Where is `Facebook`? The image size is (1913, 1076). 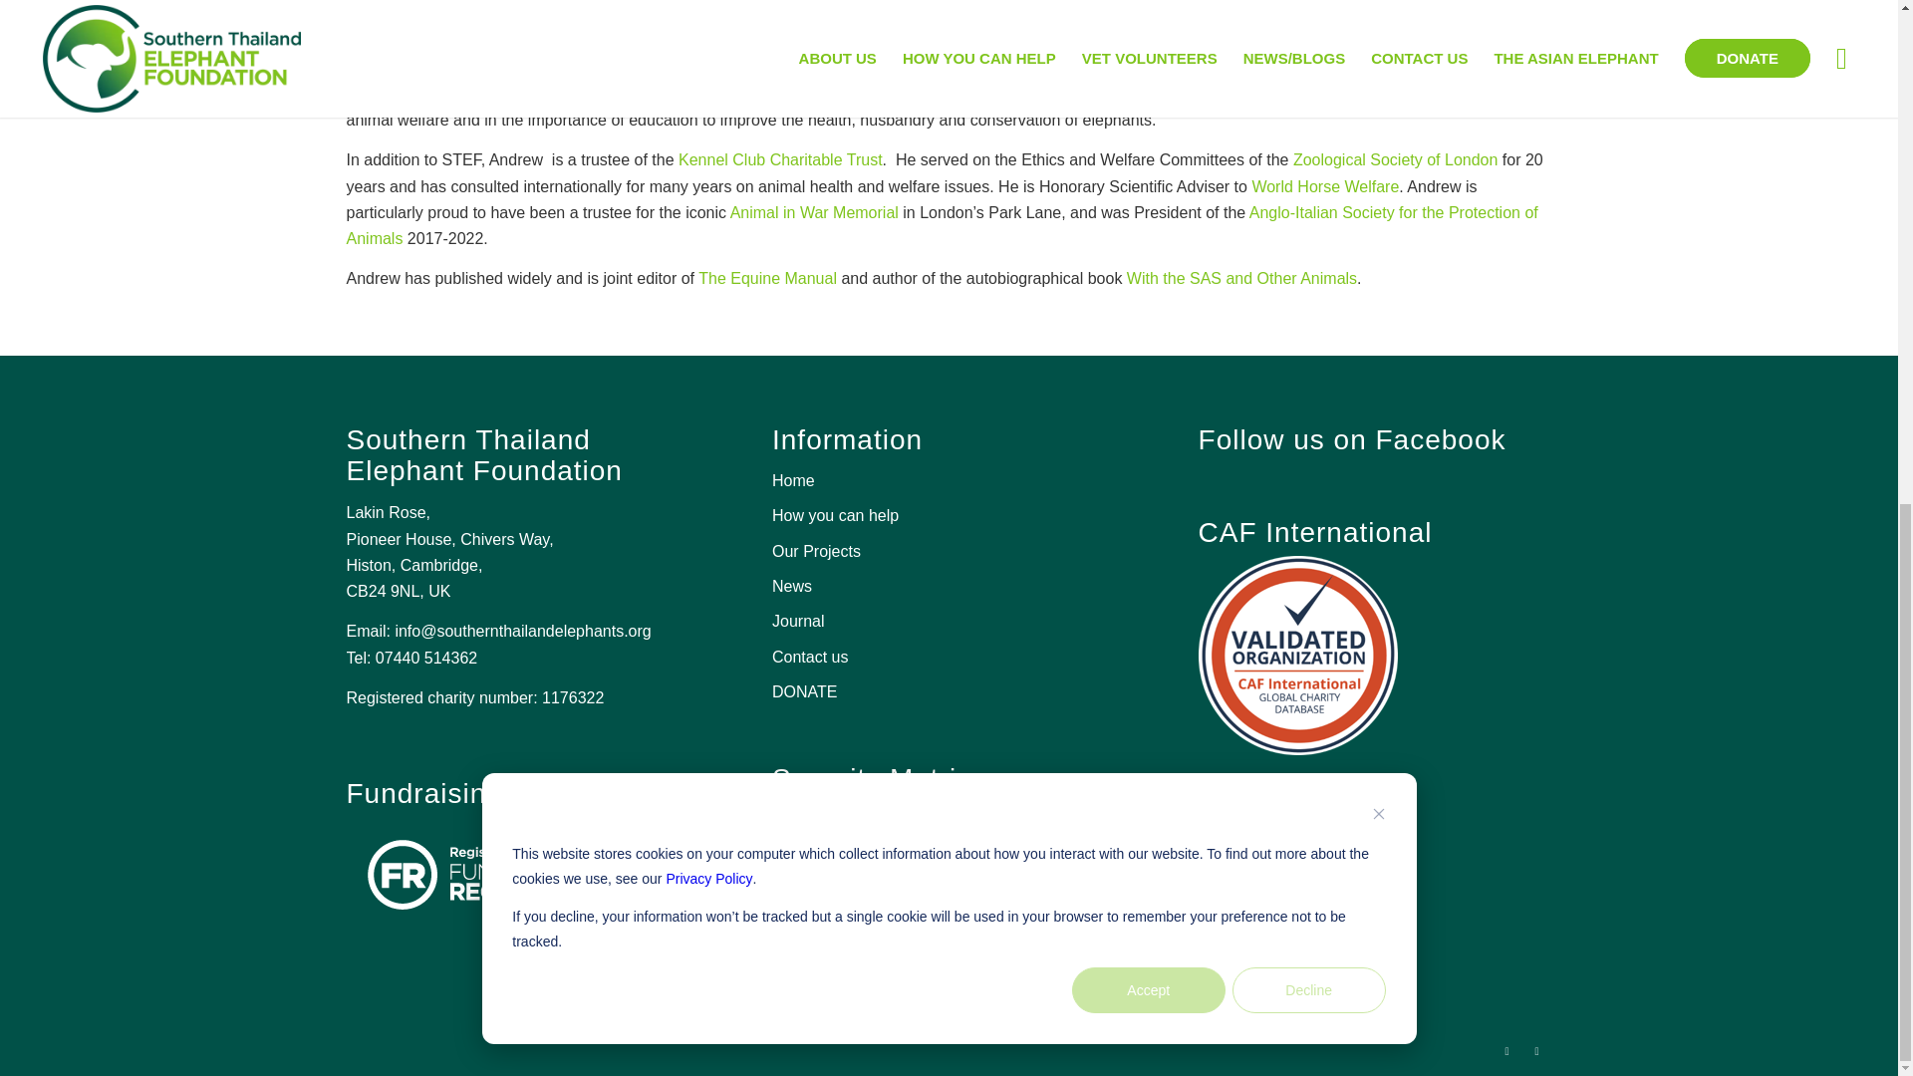 Facebook is located at coordinates (1506, 1051).